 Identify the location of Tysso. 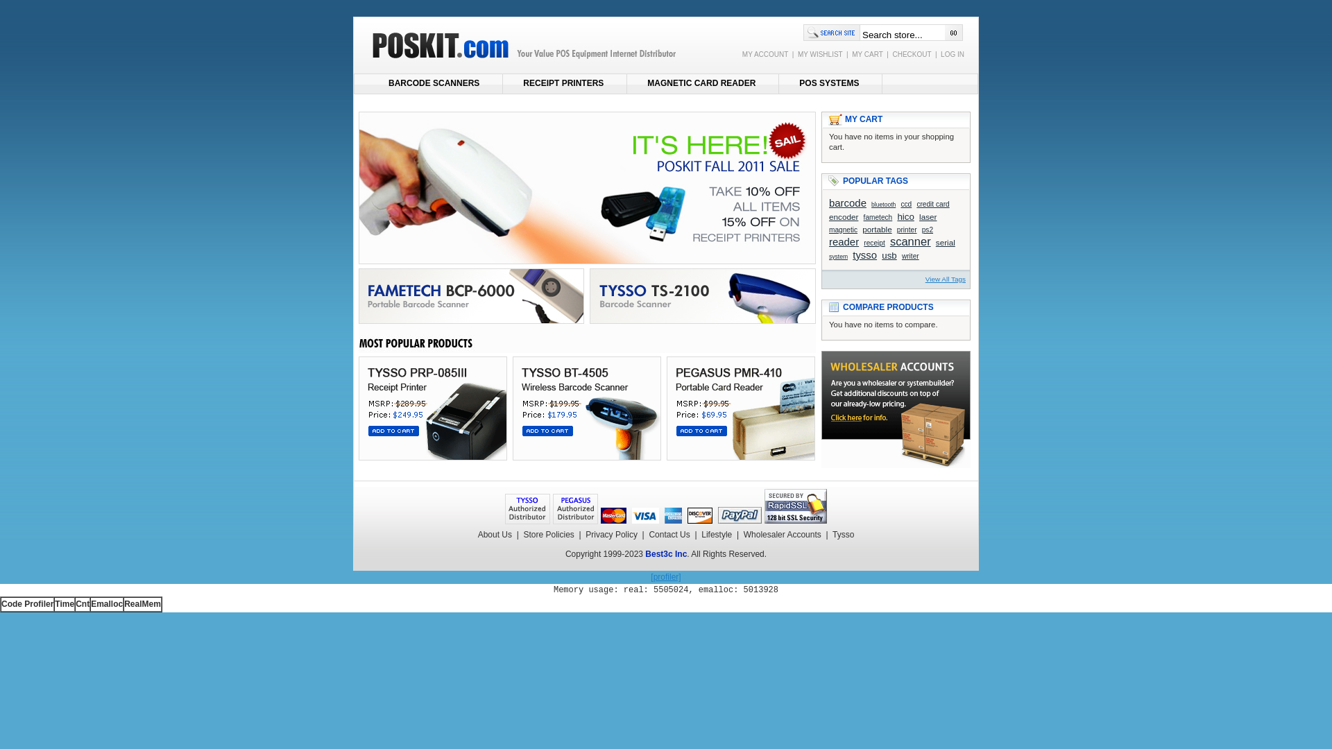
(844, 535).